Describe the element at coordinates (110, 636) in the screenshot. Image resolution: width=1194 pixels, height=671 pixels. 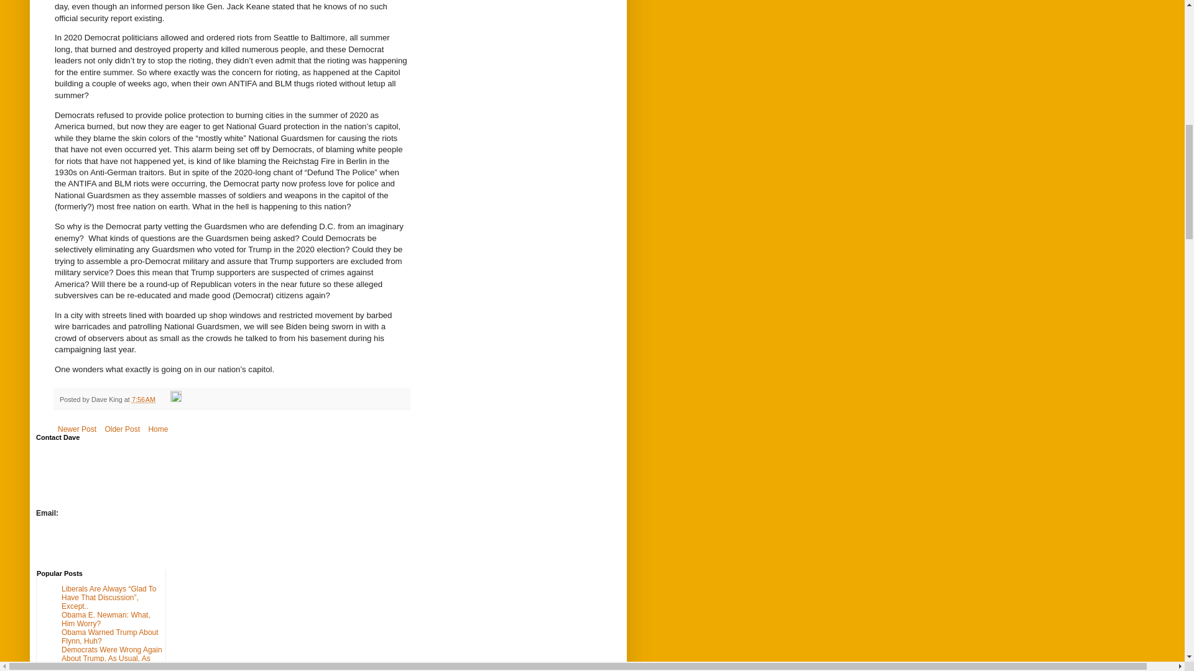
I see `Obama Warned Trump About Flynn, Huh?` at that location.